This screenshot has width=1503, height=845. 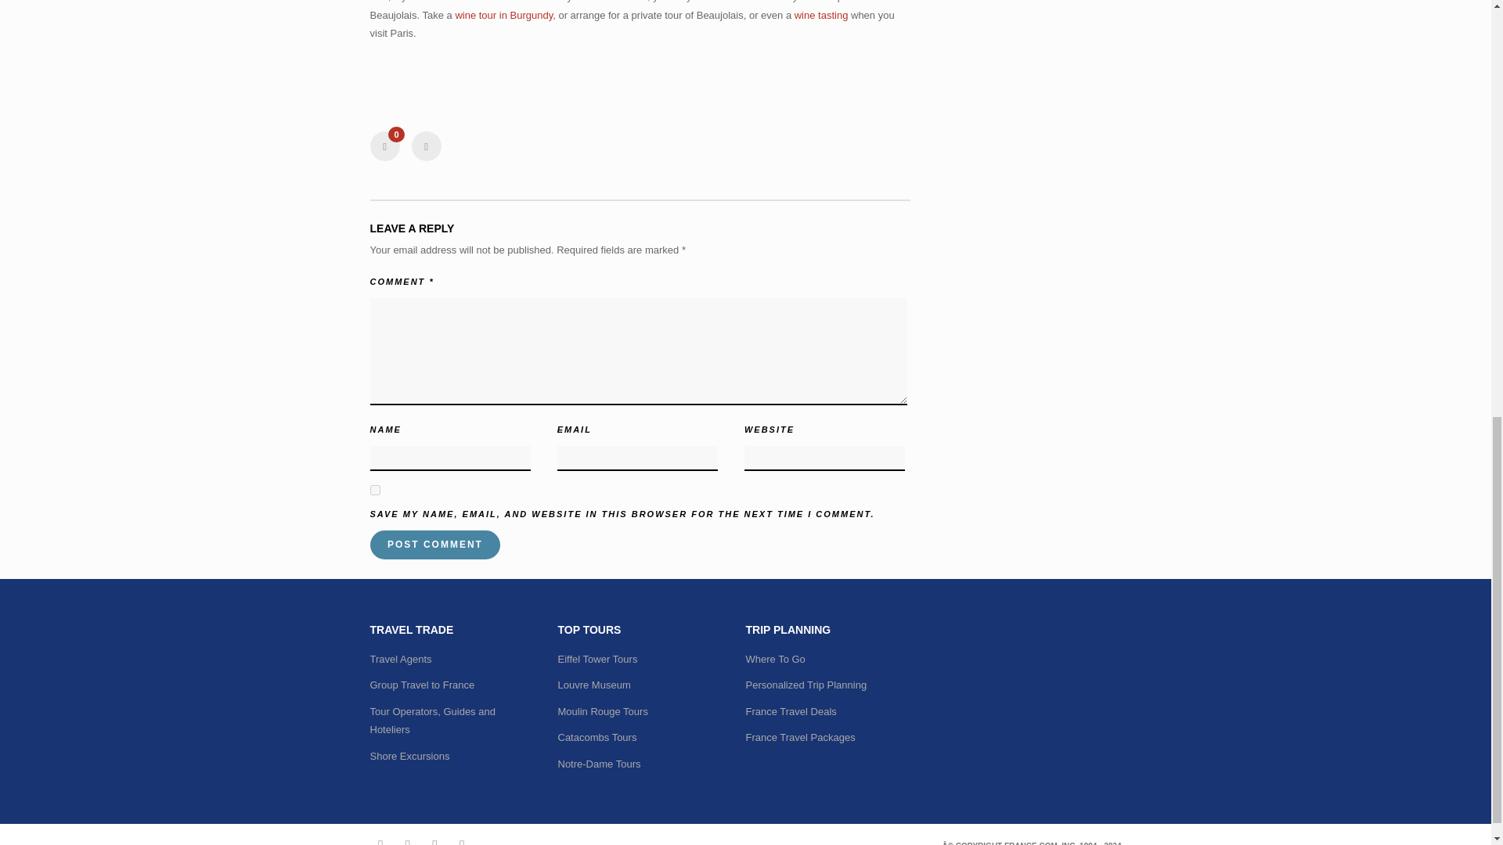 What do you see at coordinates (432, 837) in the screenshot?
I see `Youtube` at bounding box center [432, 837].